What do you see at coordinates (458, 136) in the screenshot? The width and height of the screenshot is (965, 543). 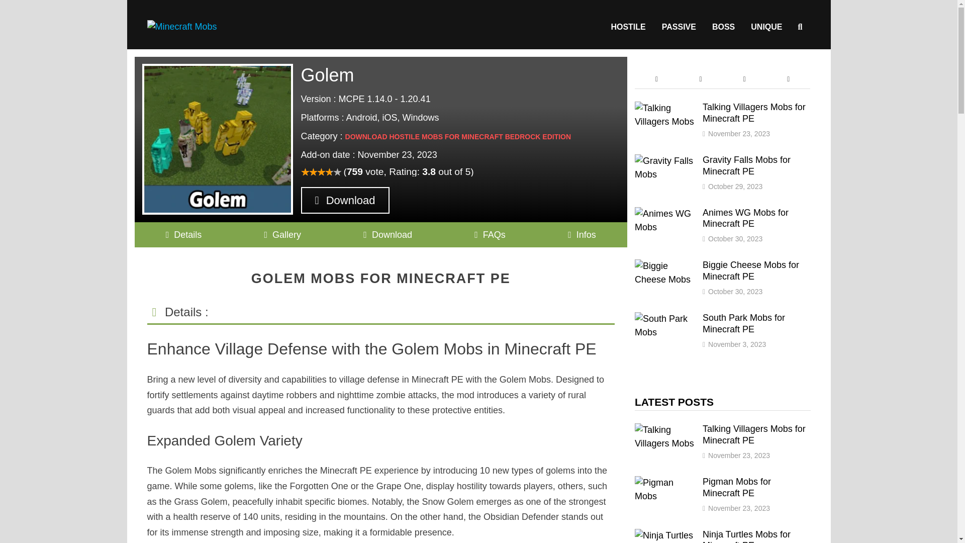 I see `DOWNLOAD HOSTILE MOBS FOR MINECRAFT BEDROCK EDITION` at bounding box center [458, 136].